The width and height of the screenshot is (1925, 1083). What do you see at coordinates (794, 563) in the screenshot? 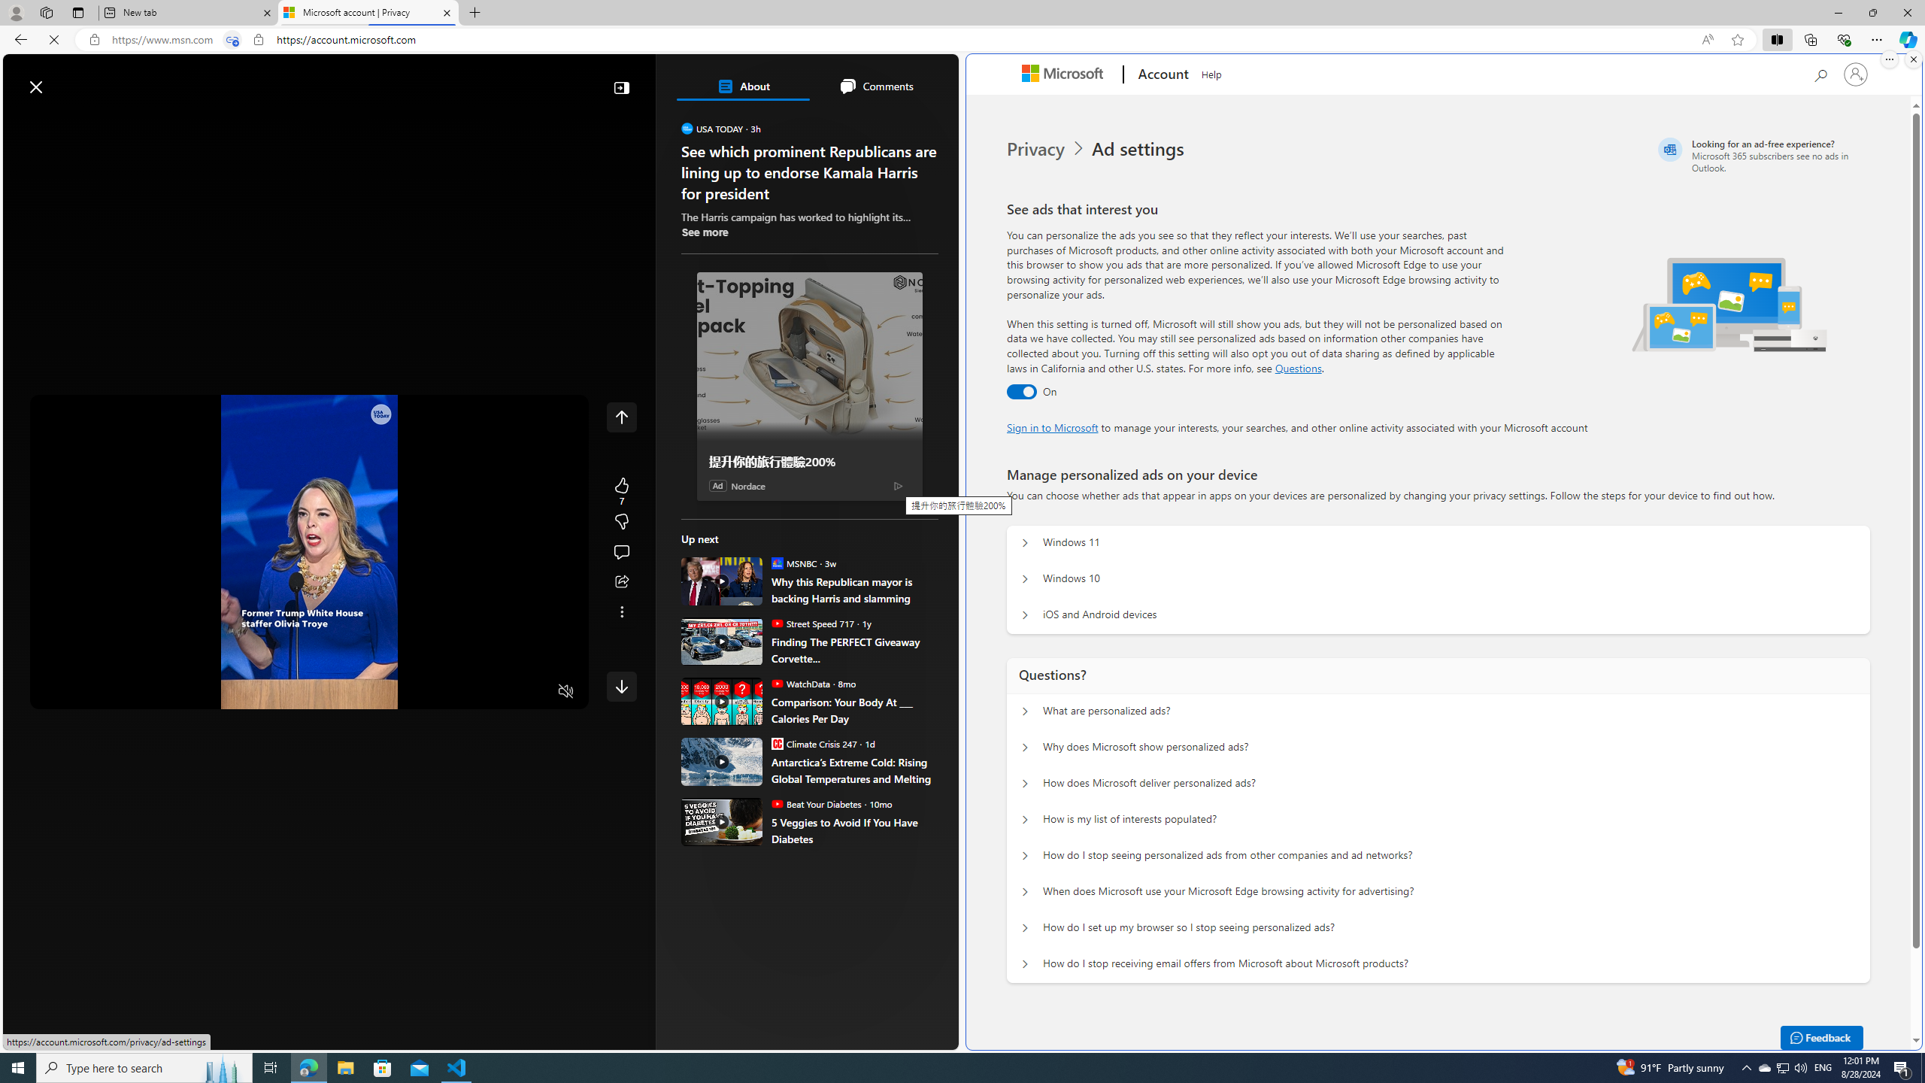
I see `MSNBC MSNBC` at bounding box center [794, 563].